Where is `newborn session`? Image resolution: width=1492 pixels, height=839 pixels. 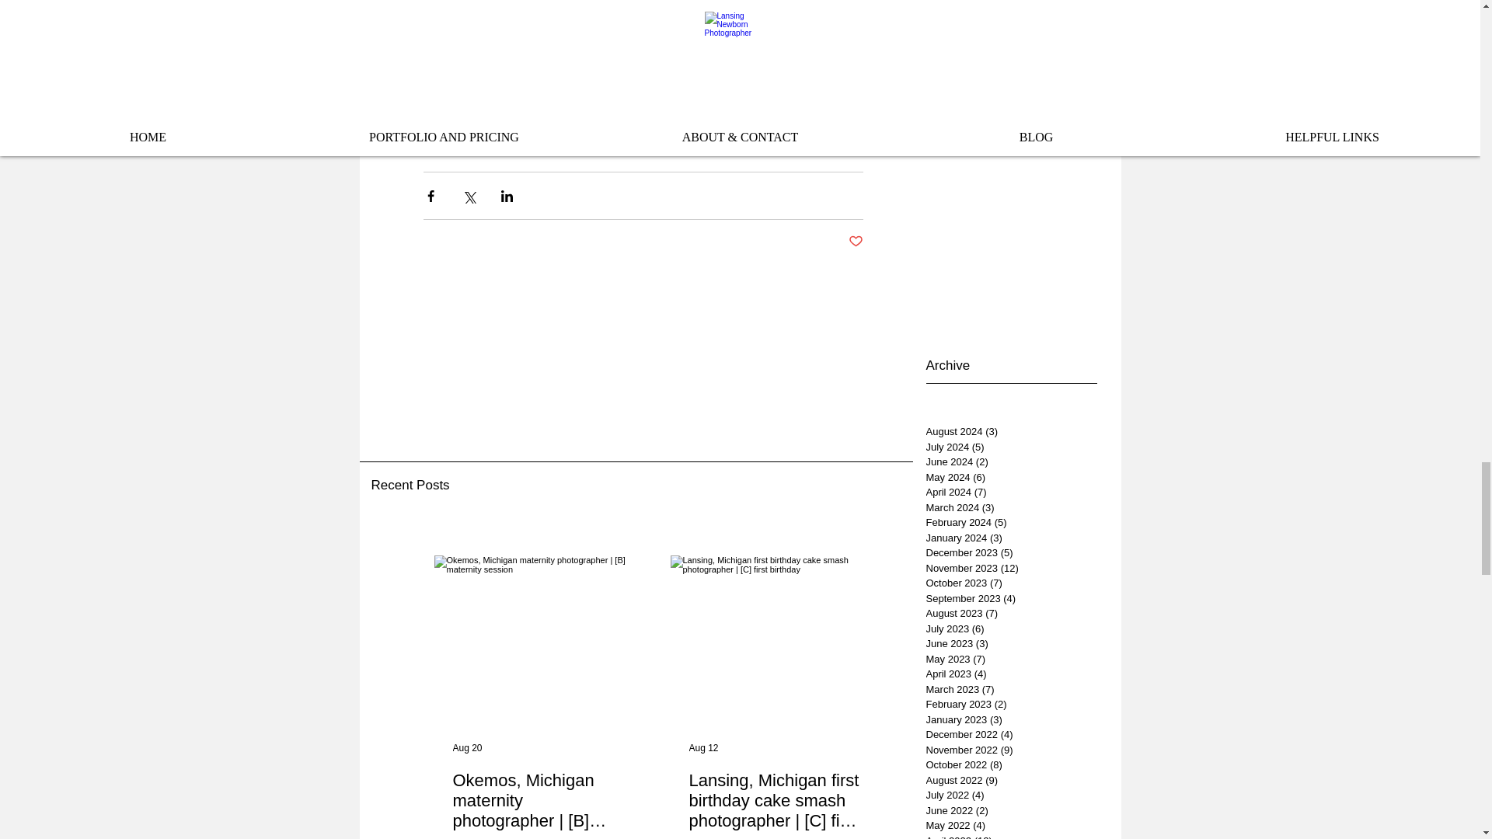 newborn session is located at coordinates (528, 121).